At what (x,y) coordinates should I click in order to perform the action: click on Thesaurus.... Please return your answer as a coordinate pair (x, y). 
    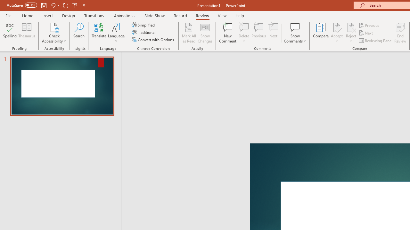
    Looking at the image, I should click on (27, 33).